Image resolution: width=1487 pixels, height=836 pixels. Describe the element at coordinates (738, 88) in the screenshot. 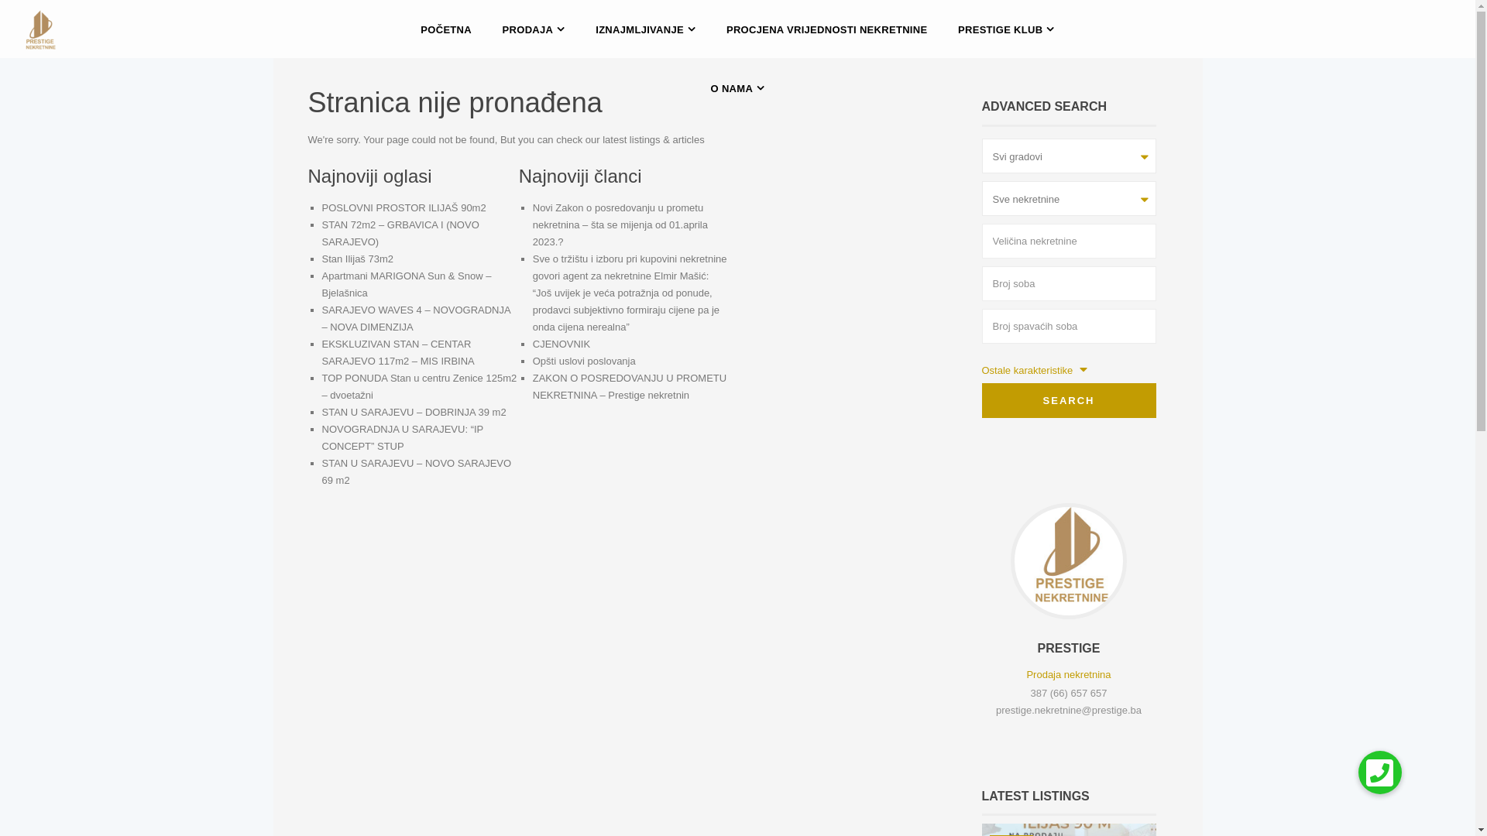

I see `O NAMA` at that location.